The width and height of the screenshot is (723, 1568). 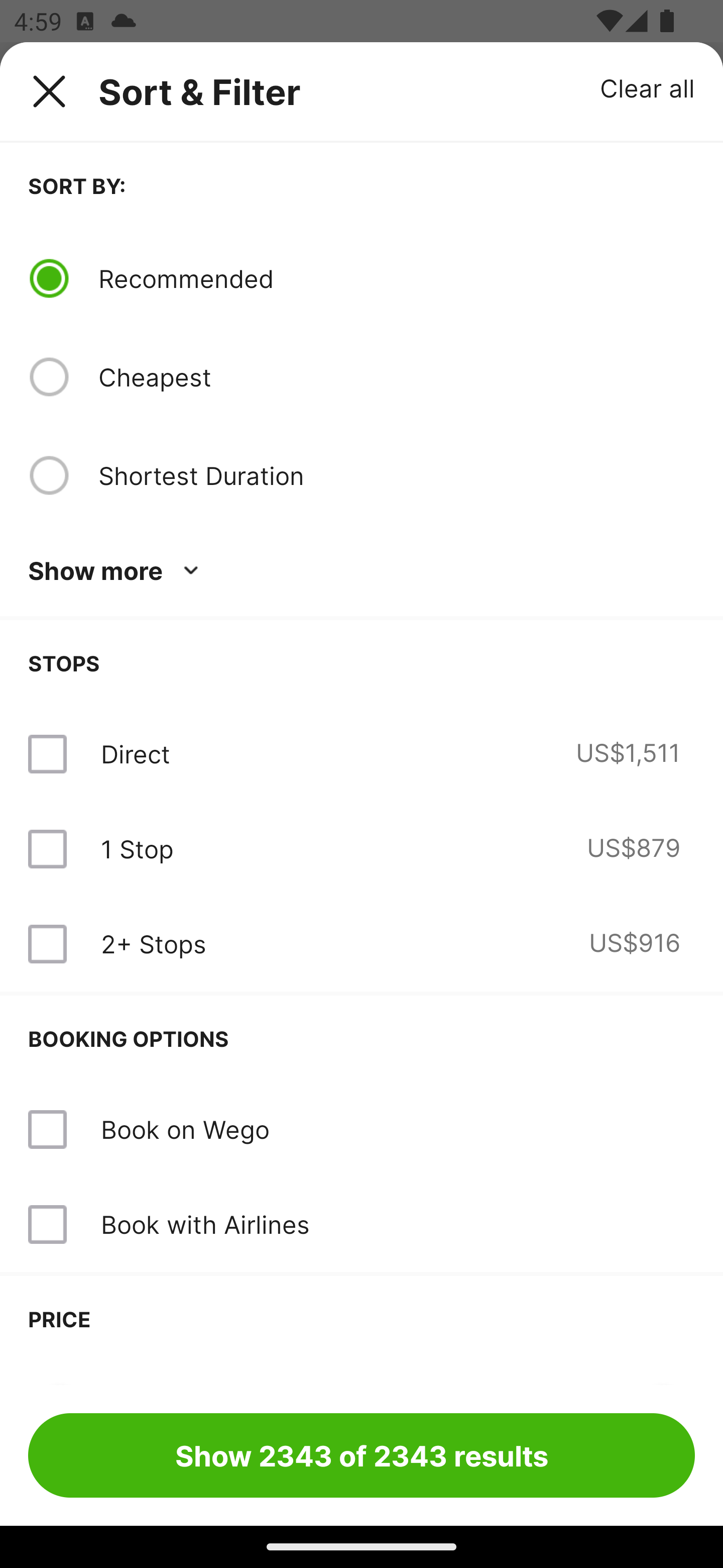 What do you see at coordinates (396, 377) in the screenshot?
I see `Cheapest` at bounding box center [396, 377].